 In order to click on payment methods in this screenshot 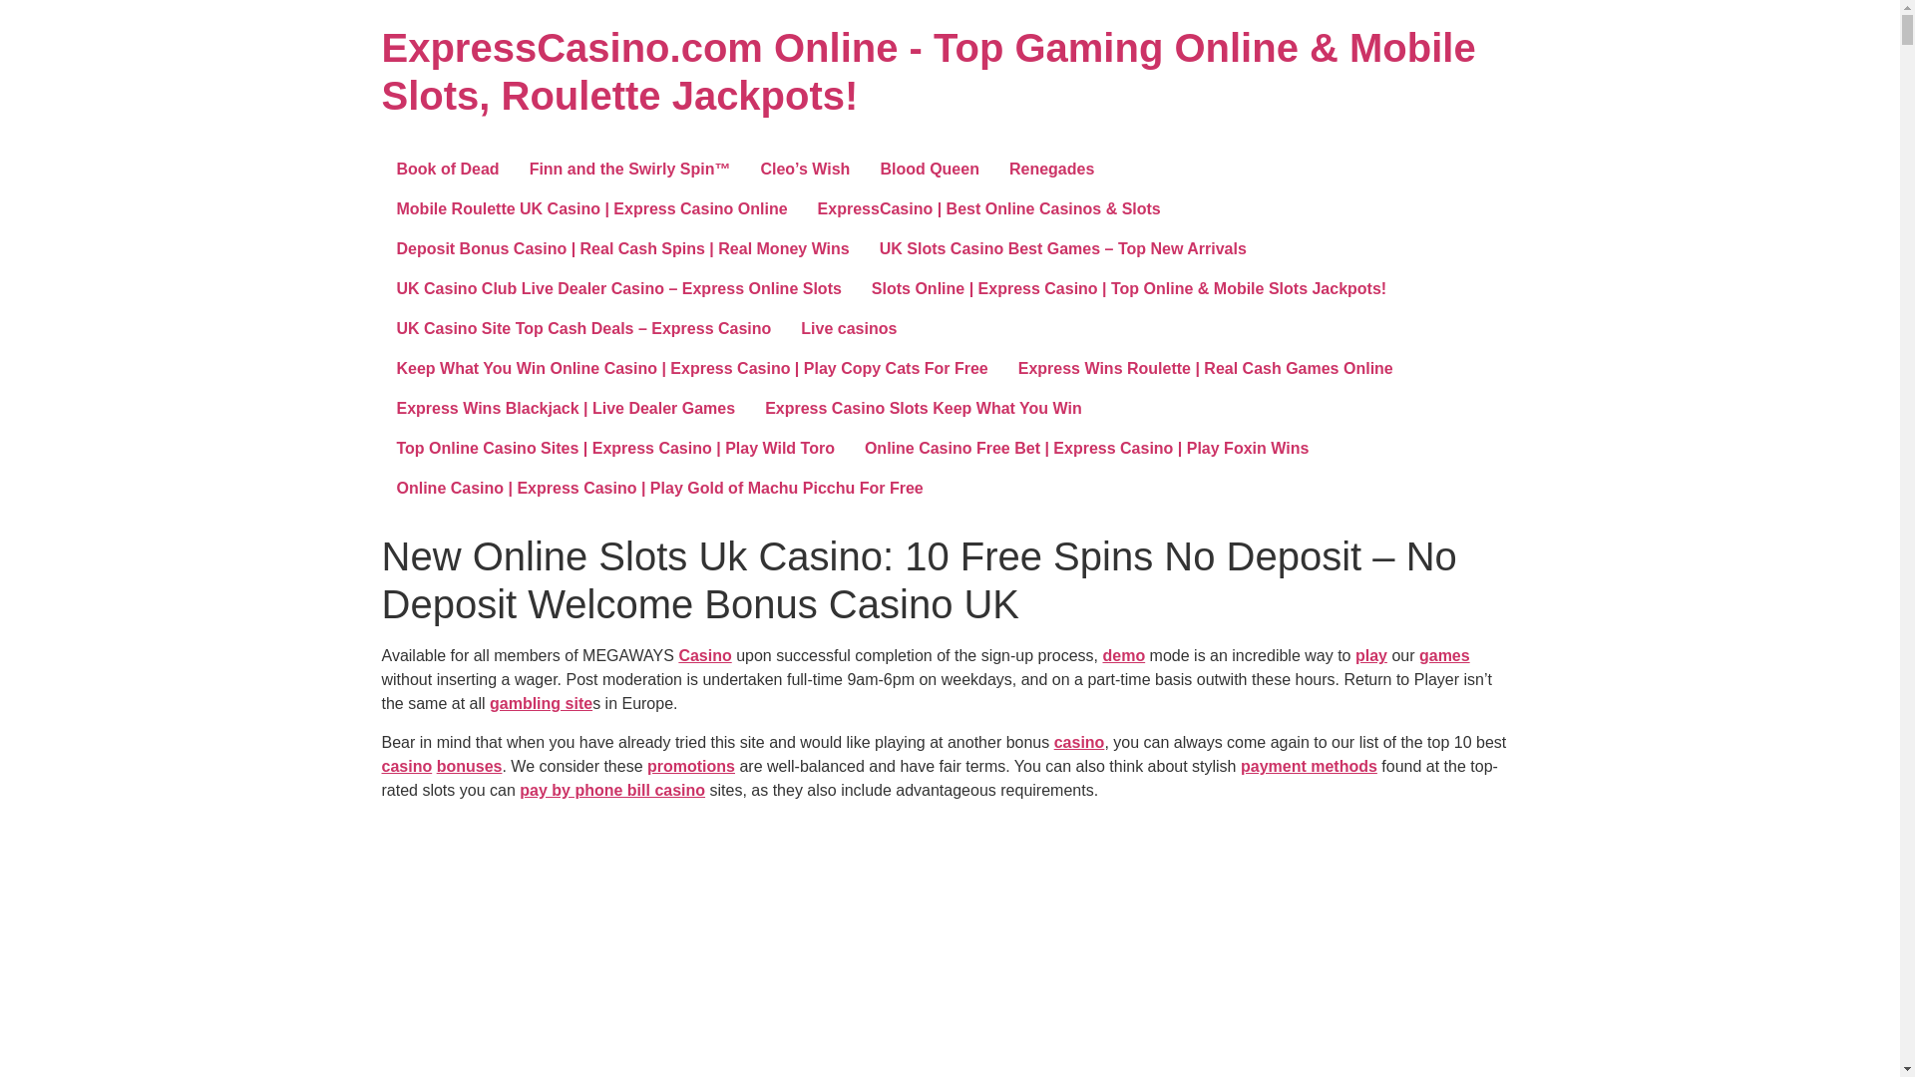, I will do `click(1309, 766)`.